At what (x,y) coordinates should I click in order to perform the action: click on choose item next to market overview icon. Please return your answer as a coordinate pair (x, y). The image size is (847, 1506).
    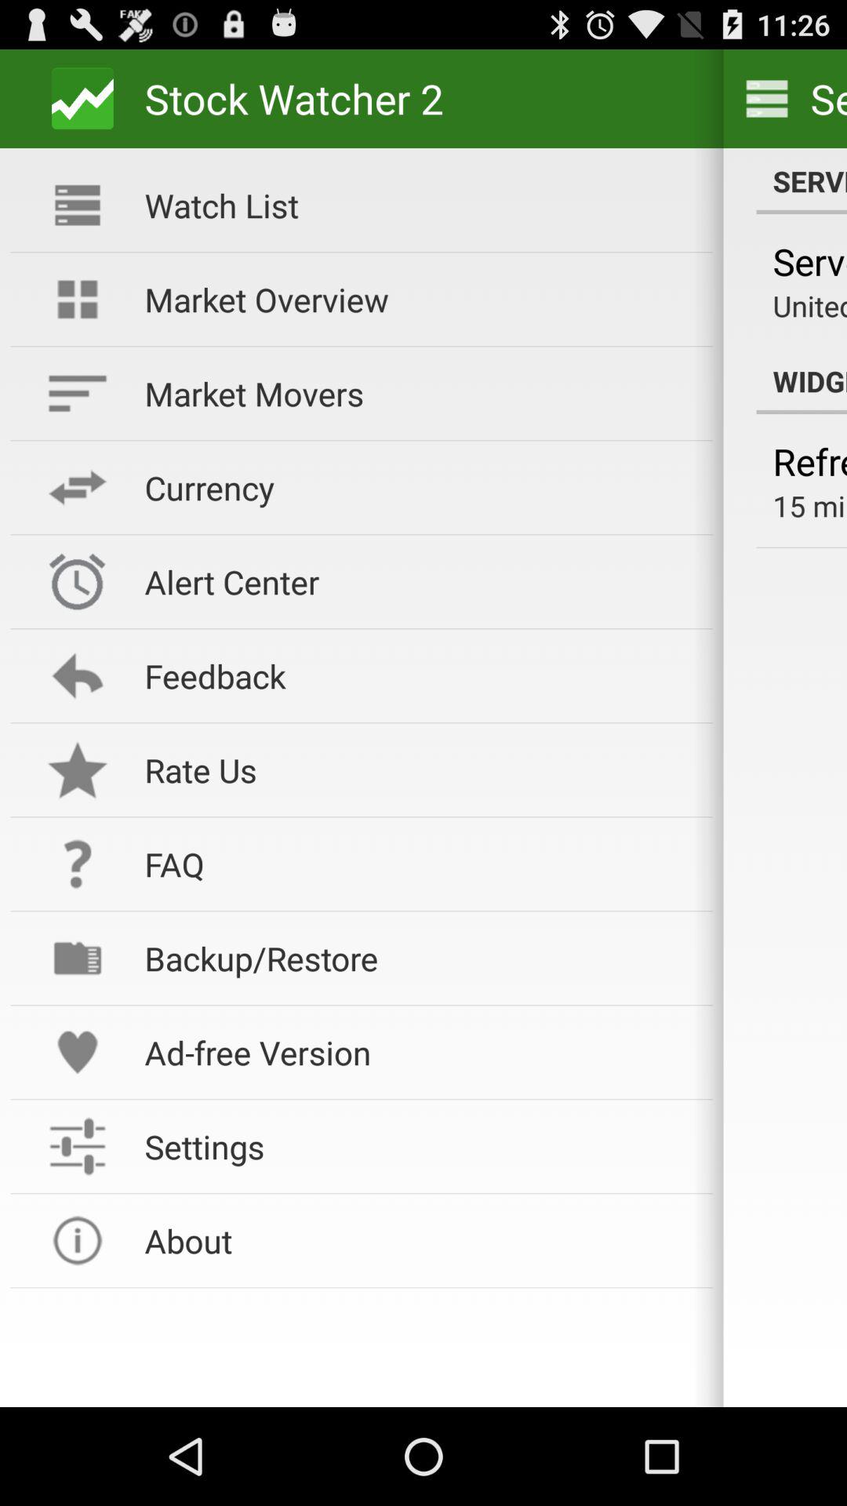
    Looking at the image, I should click on (809, 306).